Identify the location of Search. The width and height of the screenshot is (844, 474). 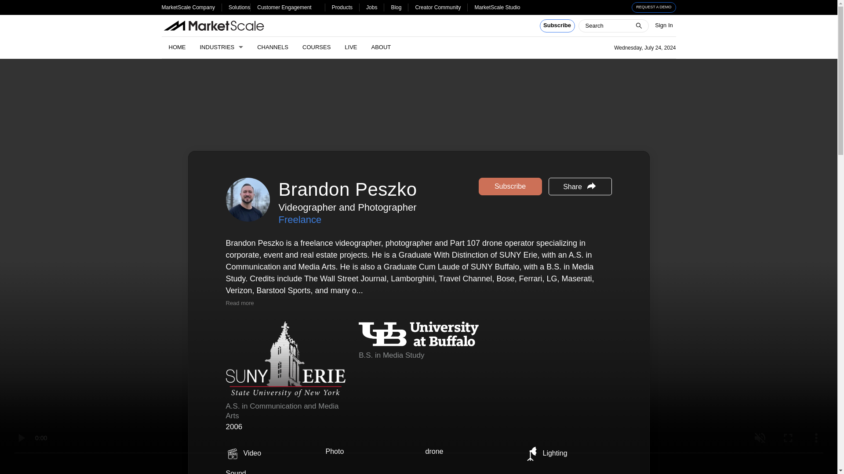
(12, 4).